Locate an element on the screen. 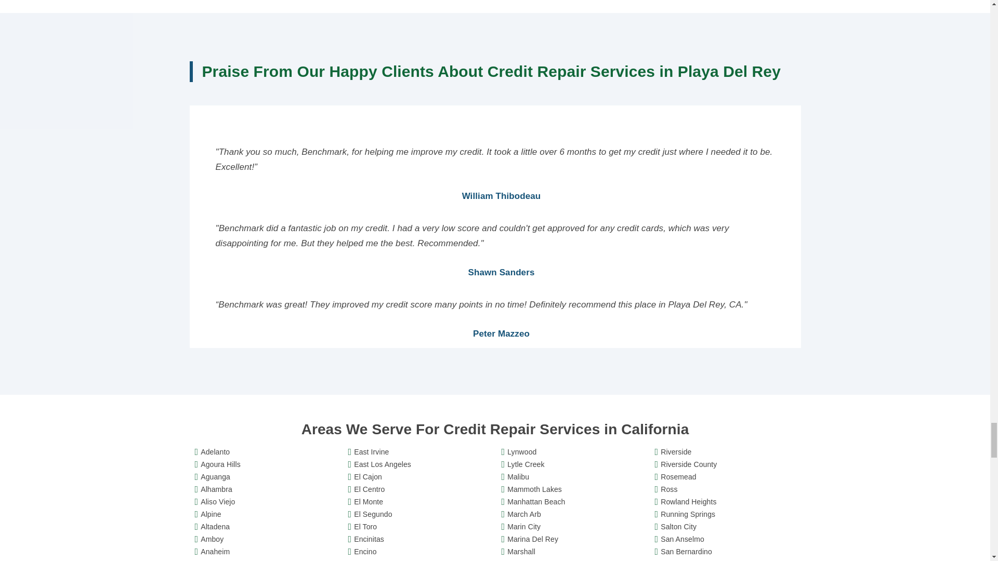  Aguanga is located at coordinates (267, 477).